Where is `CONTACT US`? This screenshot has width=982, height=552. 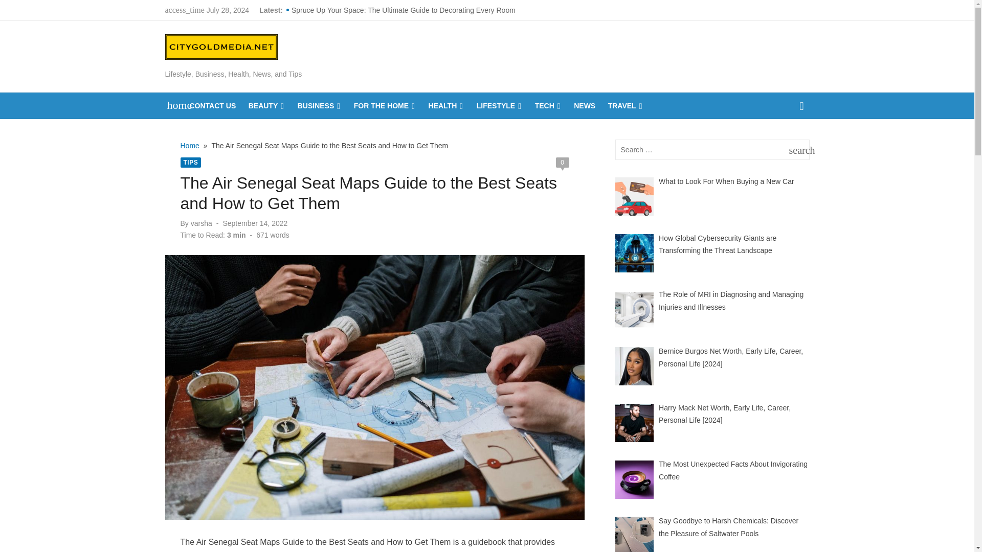 CONTACT US is located at coordinates (212, 106).